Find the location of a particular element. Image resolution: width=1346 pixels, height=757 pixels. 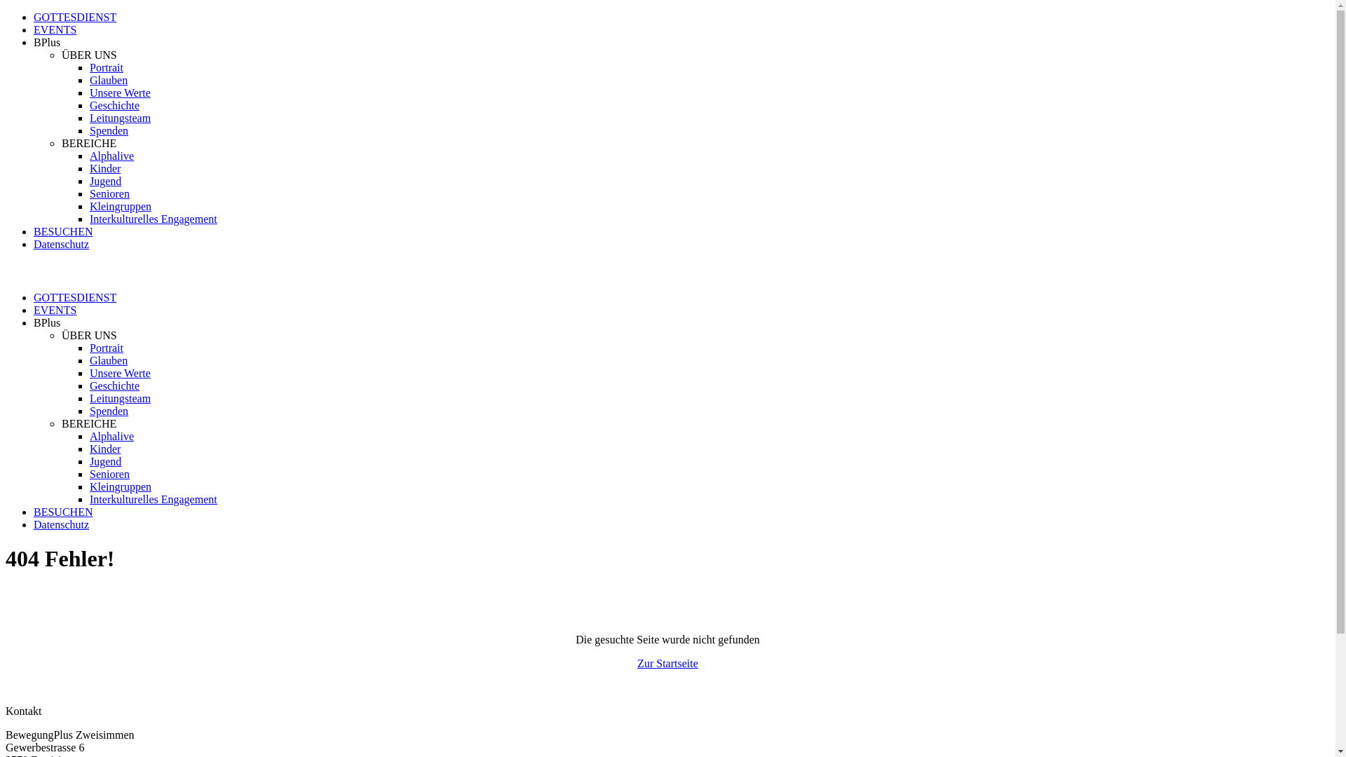

EVENTS is located at coordinates (55, 29).